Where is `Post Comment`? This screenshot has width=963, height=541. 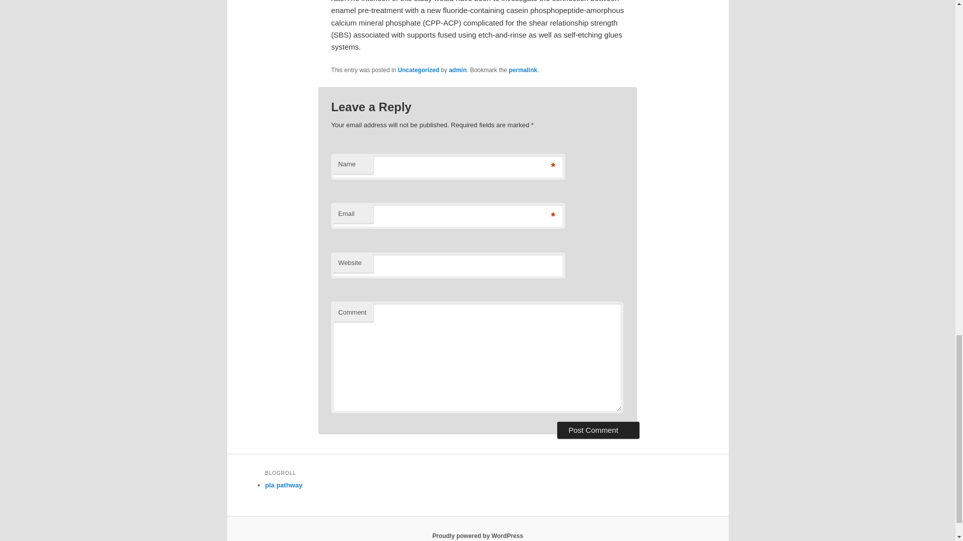 Post Comment is located at coordinates (598, 430).